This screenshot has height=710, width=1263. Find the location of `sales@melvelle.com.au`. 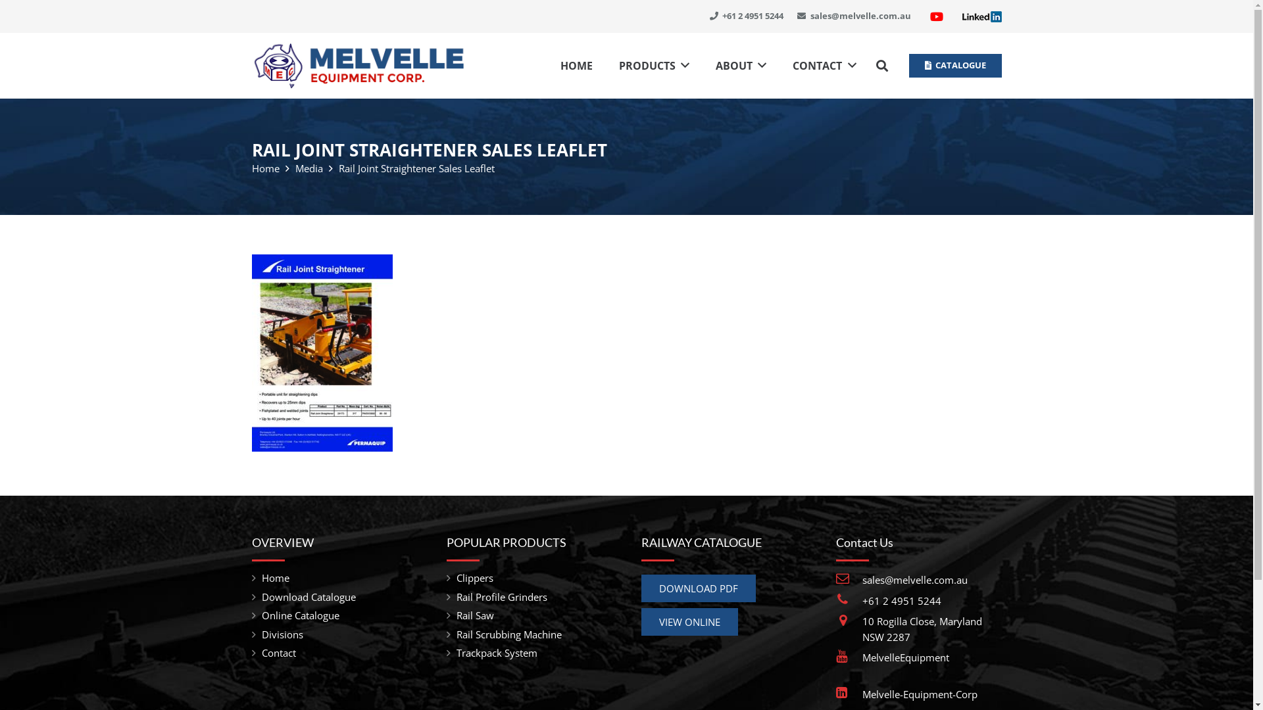

sales@melvelle.com.au is located at coordinates (854, 16).